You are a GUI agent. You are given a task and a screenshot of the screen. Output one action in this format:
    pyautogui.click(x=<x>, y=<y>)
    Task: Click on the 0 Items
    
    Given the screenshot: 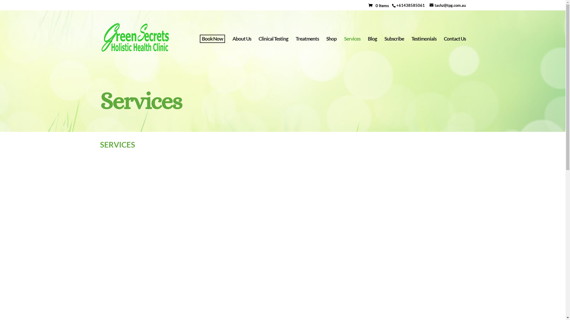 What is the action you would take?
    pyautogui.click(x=380, y=5)
    